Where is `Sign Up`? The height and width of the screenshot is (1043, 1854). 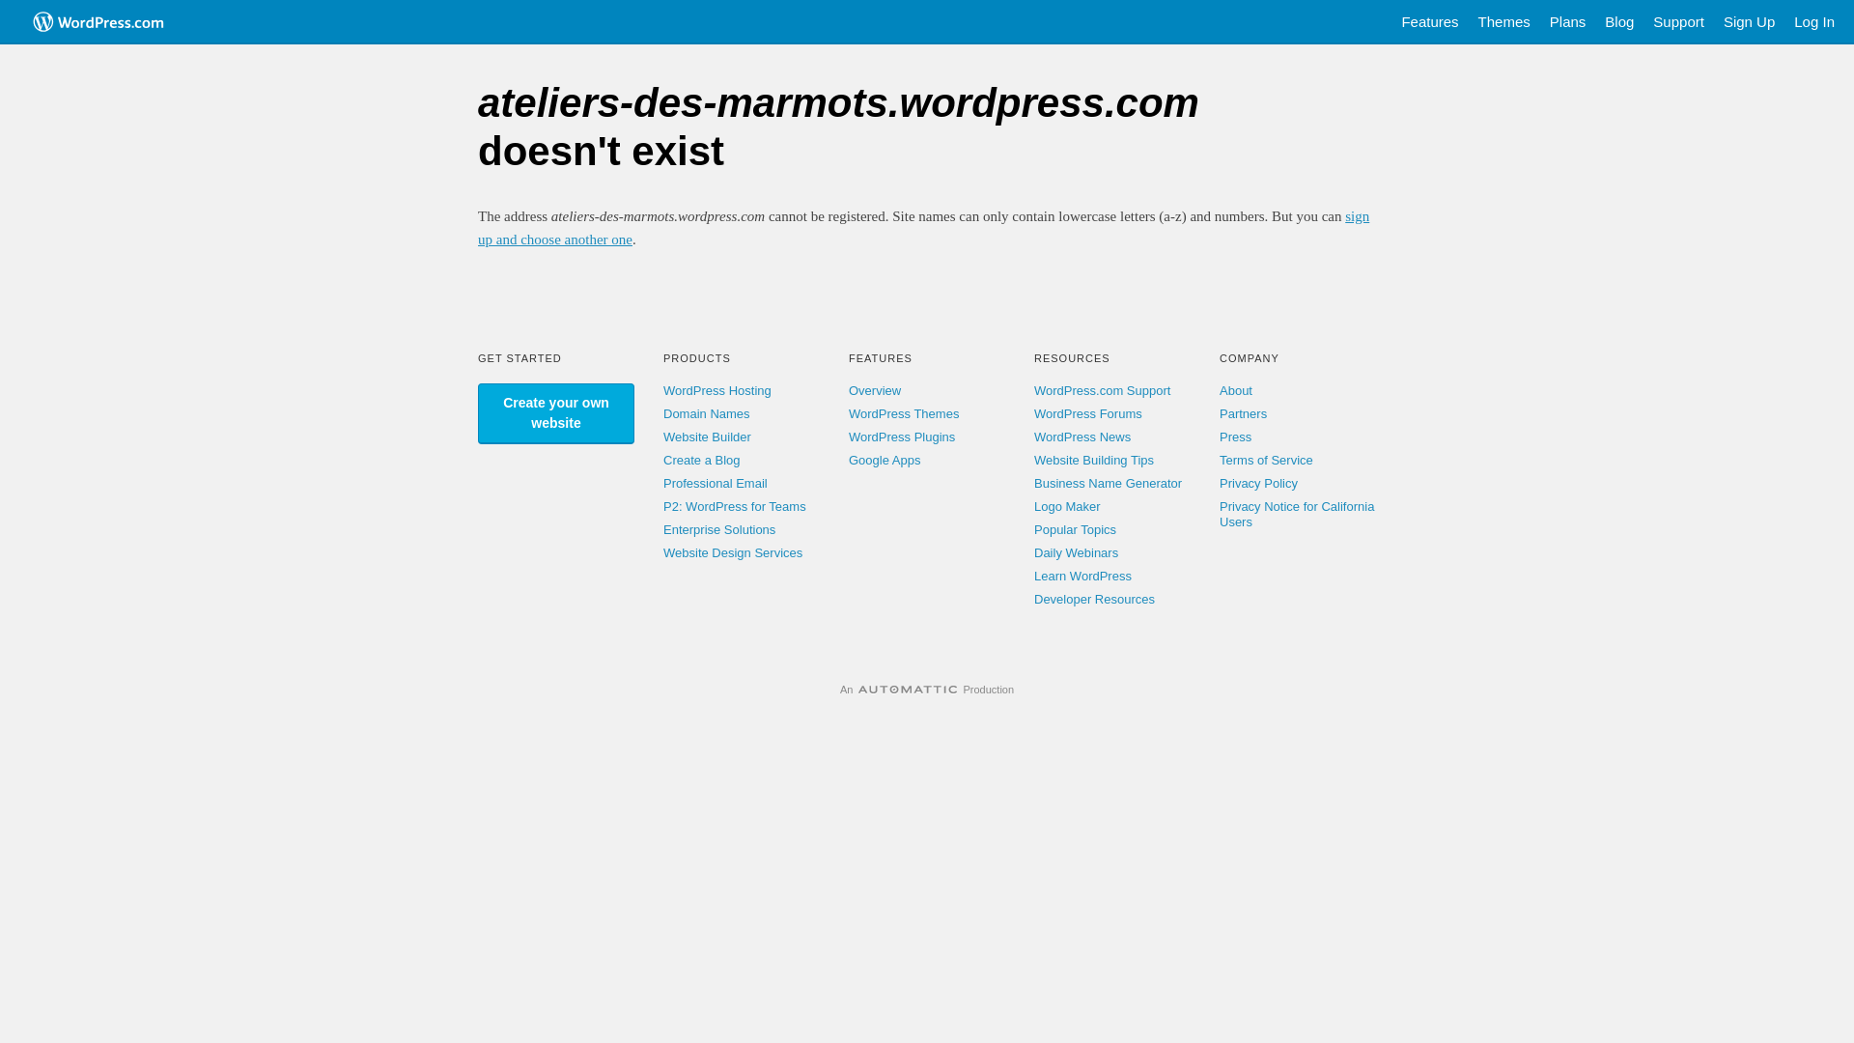
Sign Up is located at coordinates (1750, 22).